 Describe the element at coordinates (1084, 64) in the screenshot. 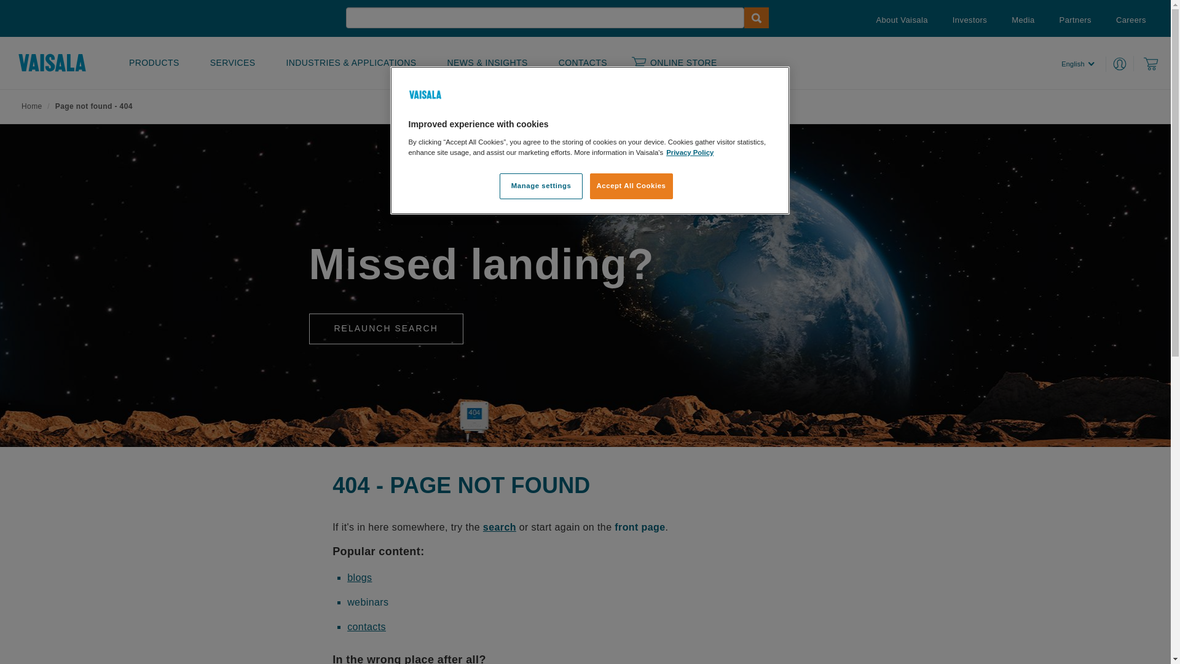

I see `English` at that location.